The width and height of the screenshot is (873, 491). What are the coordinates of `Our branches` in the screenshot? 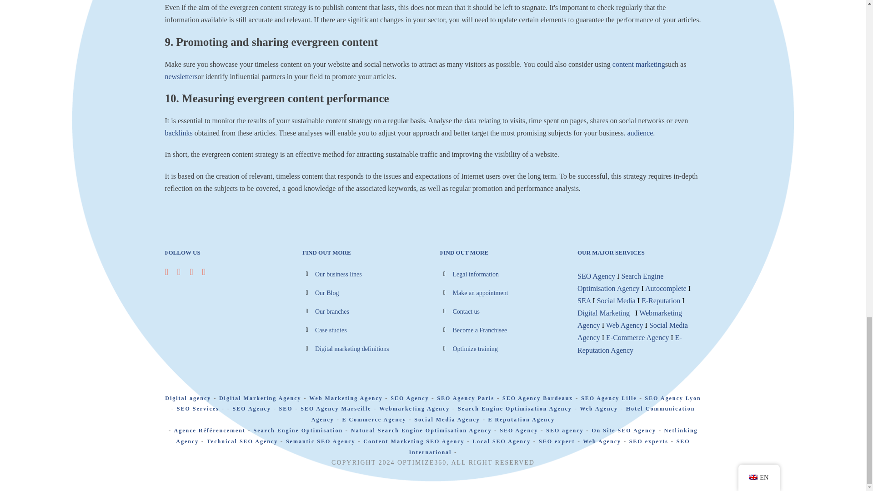 It's located at (332, 312).